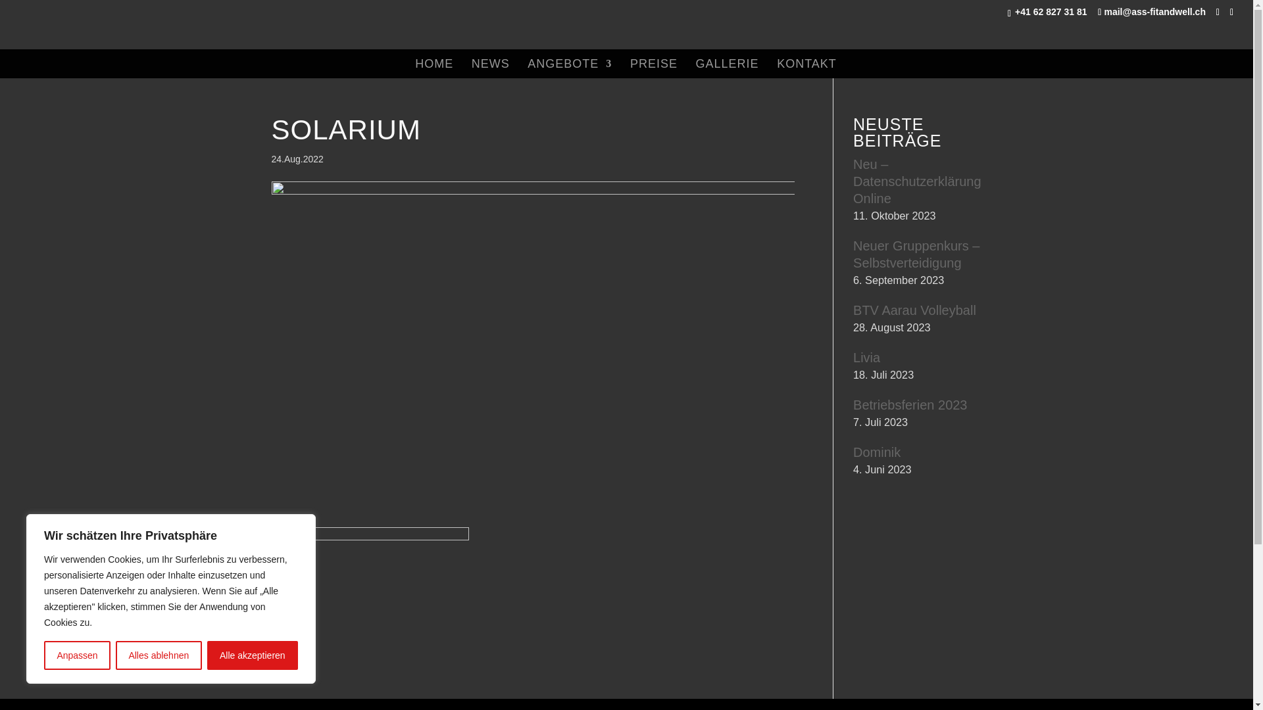 The height and width of the screenshot is (710, 1263). Describe the element at coordinates (570, 68) in the screenshot. I see `ANGEBOTE` at that location.